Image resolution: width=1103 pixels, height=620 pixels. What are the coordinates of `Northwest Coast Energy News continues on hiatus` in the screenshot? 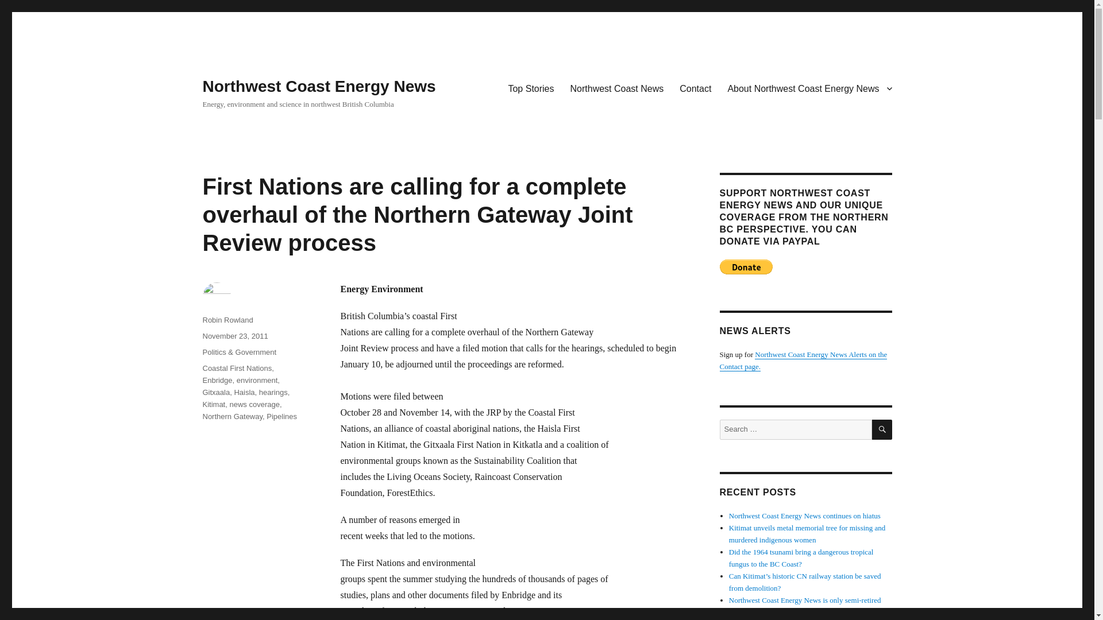 It's located at (804, 516).